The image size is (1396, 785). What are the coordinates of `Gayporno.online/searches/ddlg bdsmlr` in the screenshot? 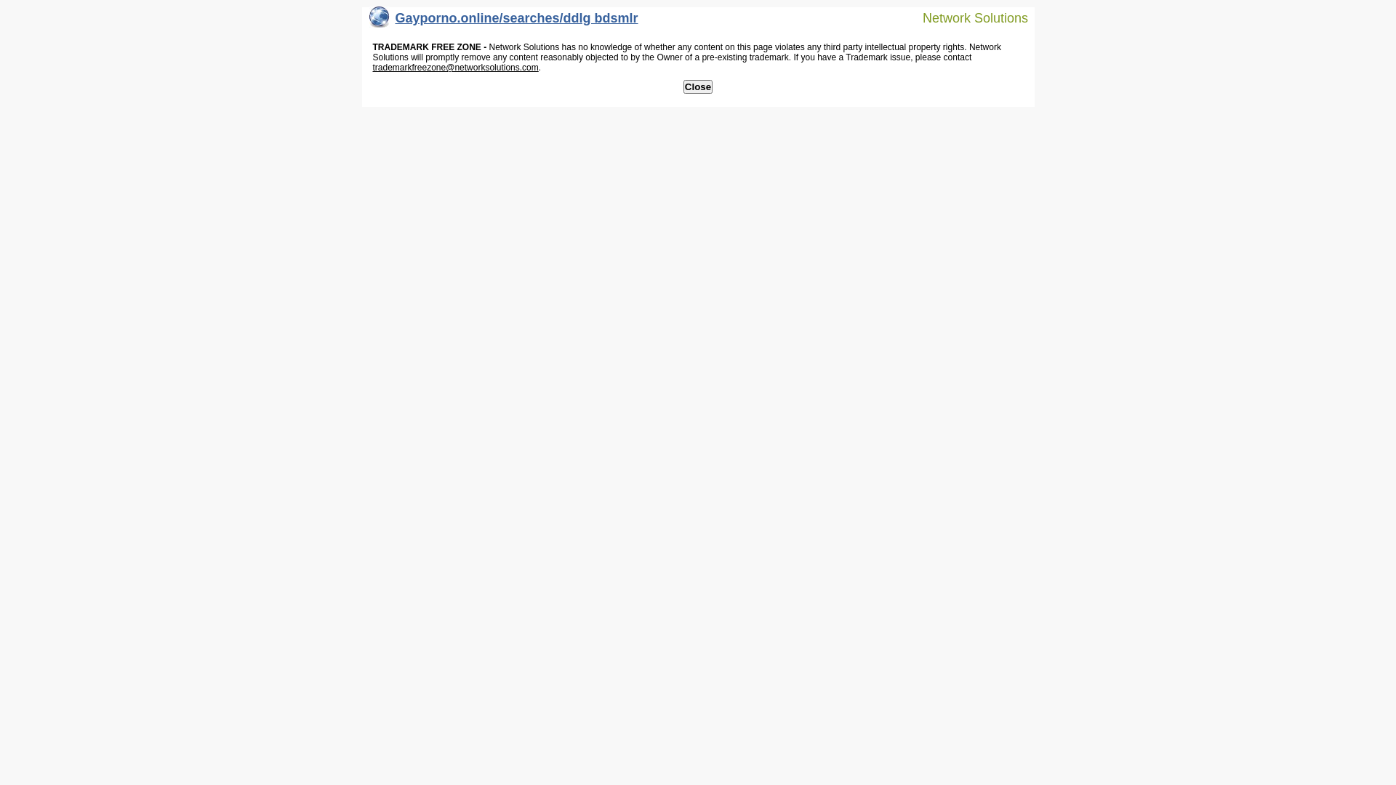 It's located at (504, 22).